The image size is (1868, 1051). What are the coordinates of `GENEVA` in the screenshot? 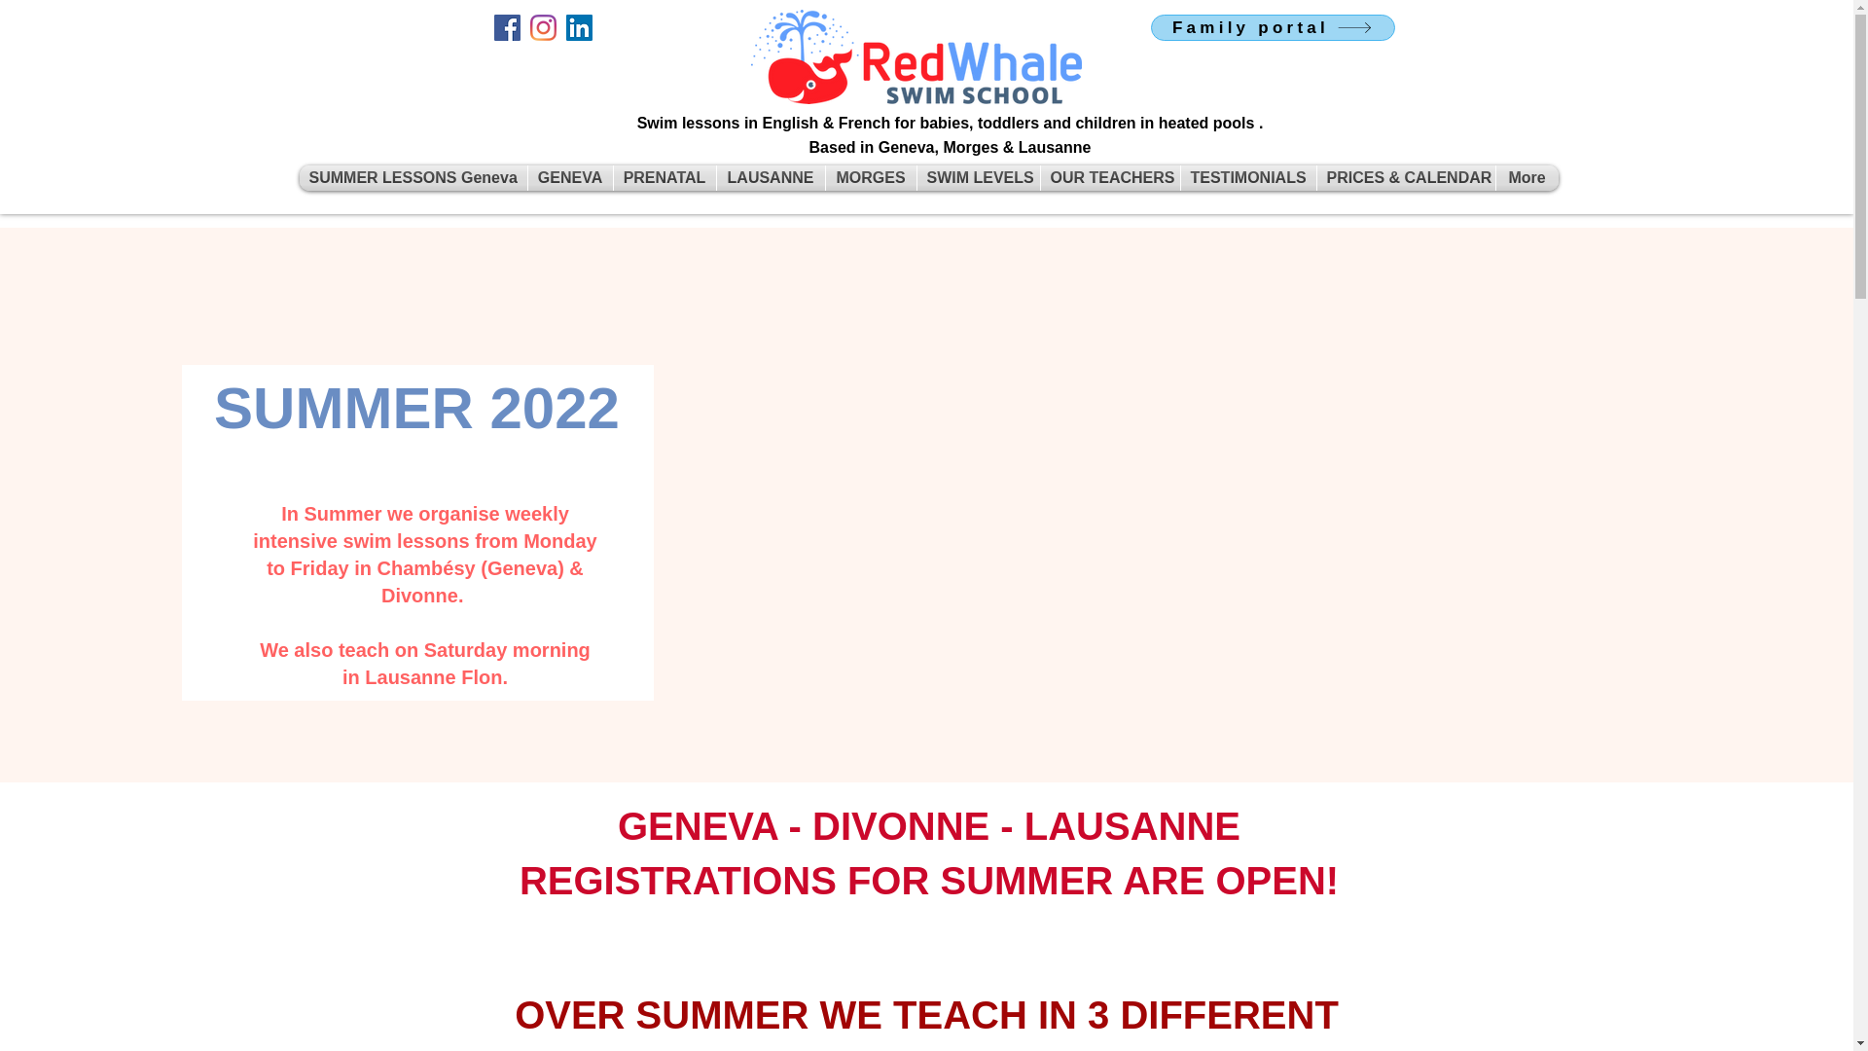 It's located at (569, 177).